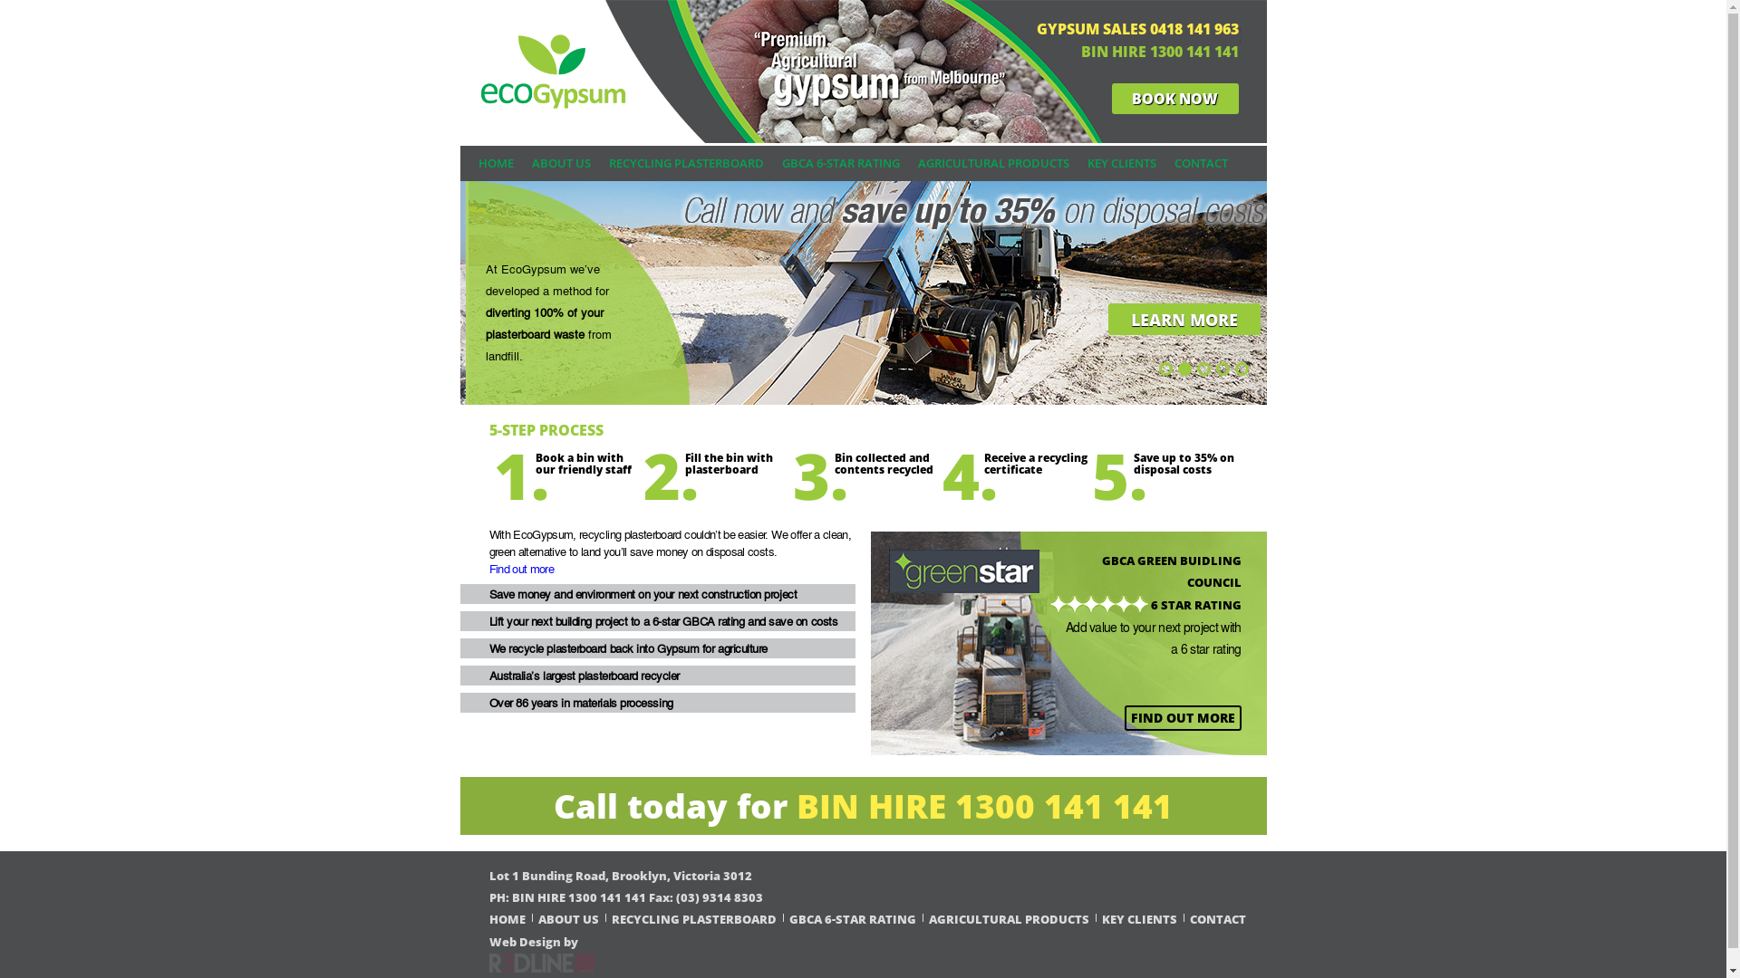 The height and width of the screenshot is (978, 1740). What do you see at coordinates (1182, 718) in the screenshot?
I see `FIND OUT MORE` at bounding box center [1182, 718].